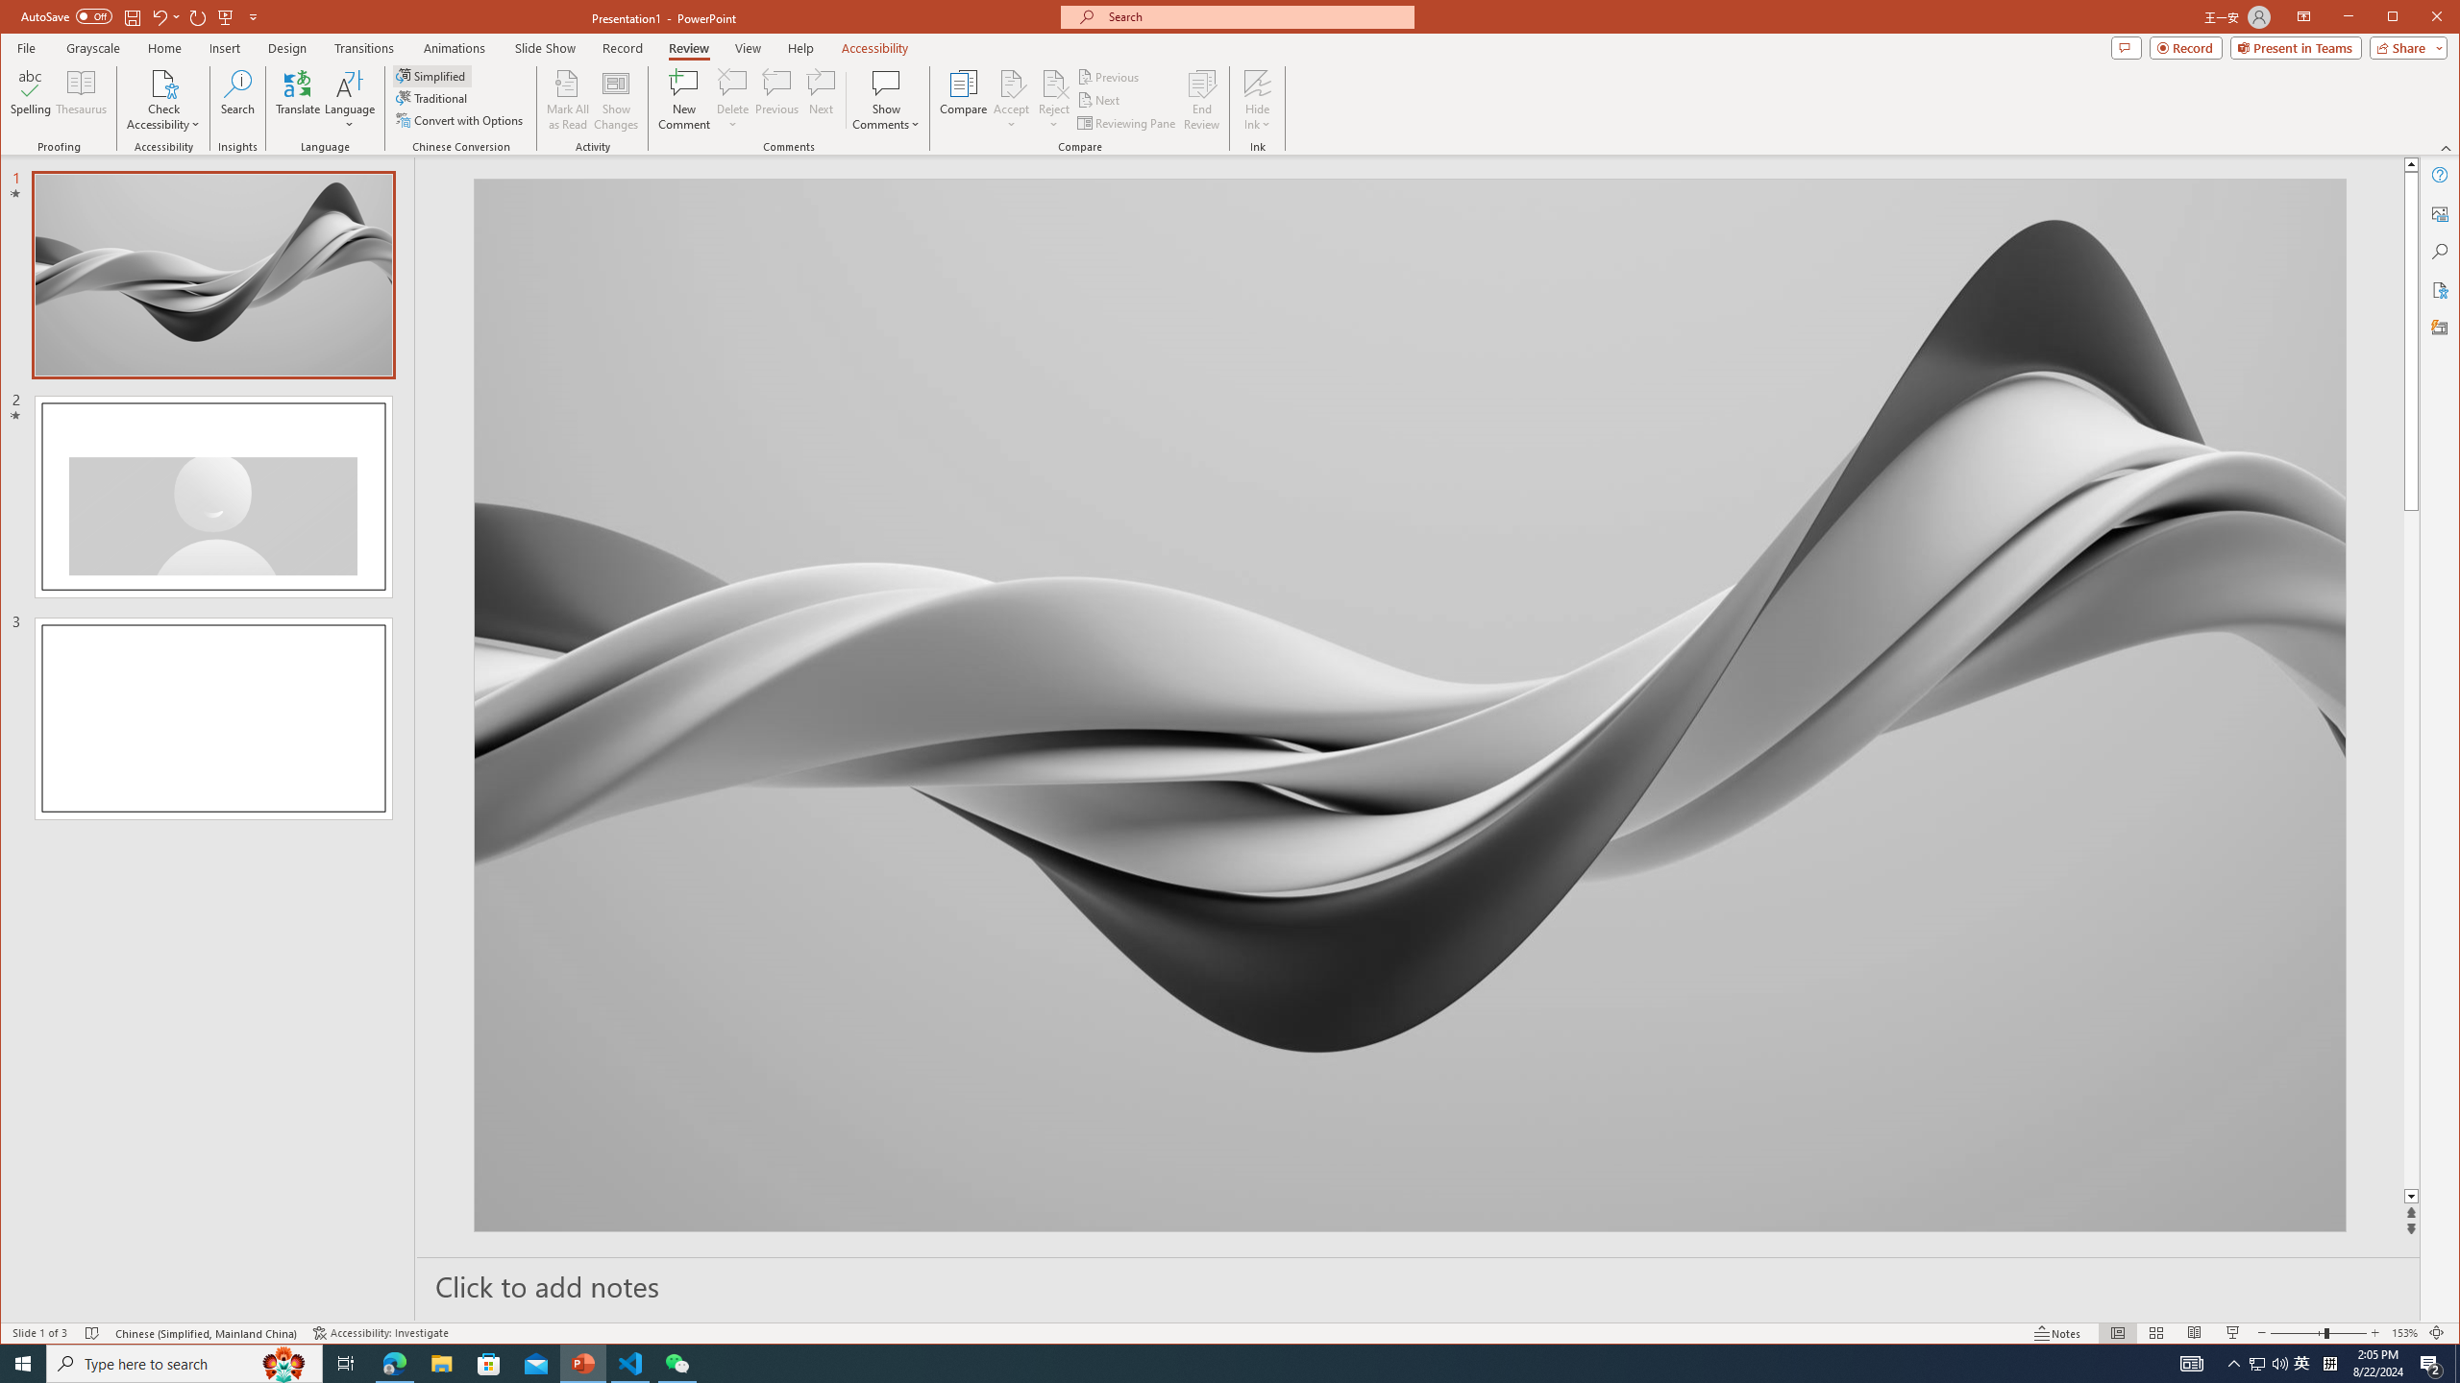 The image size is (2460, 1383). What do you see at coordinates (1053, 100) in the screenshot?
I see `Reject` at bounding box center [1053, 100].